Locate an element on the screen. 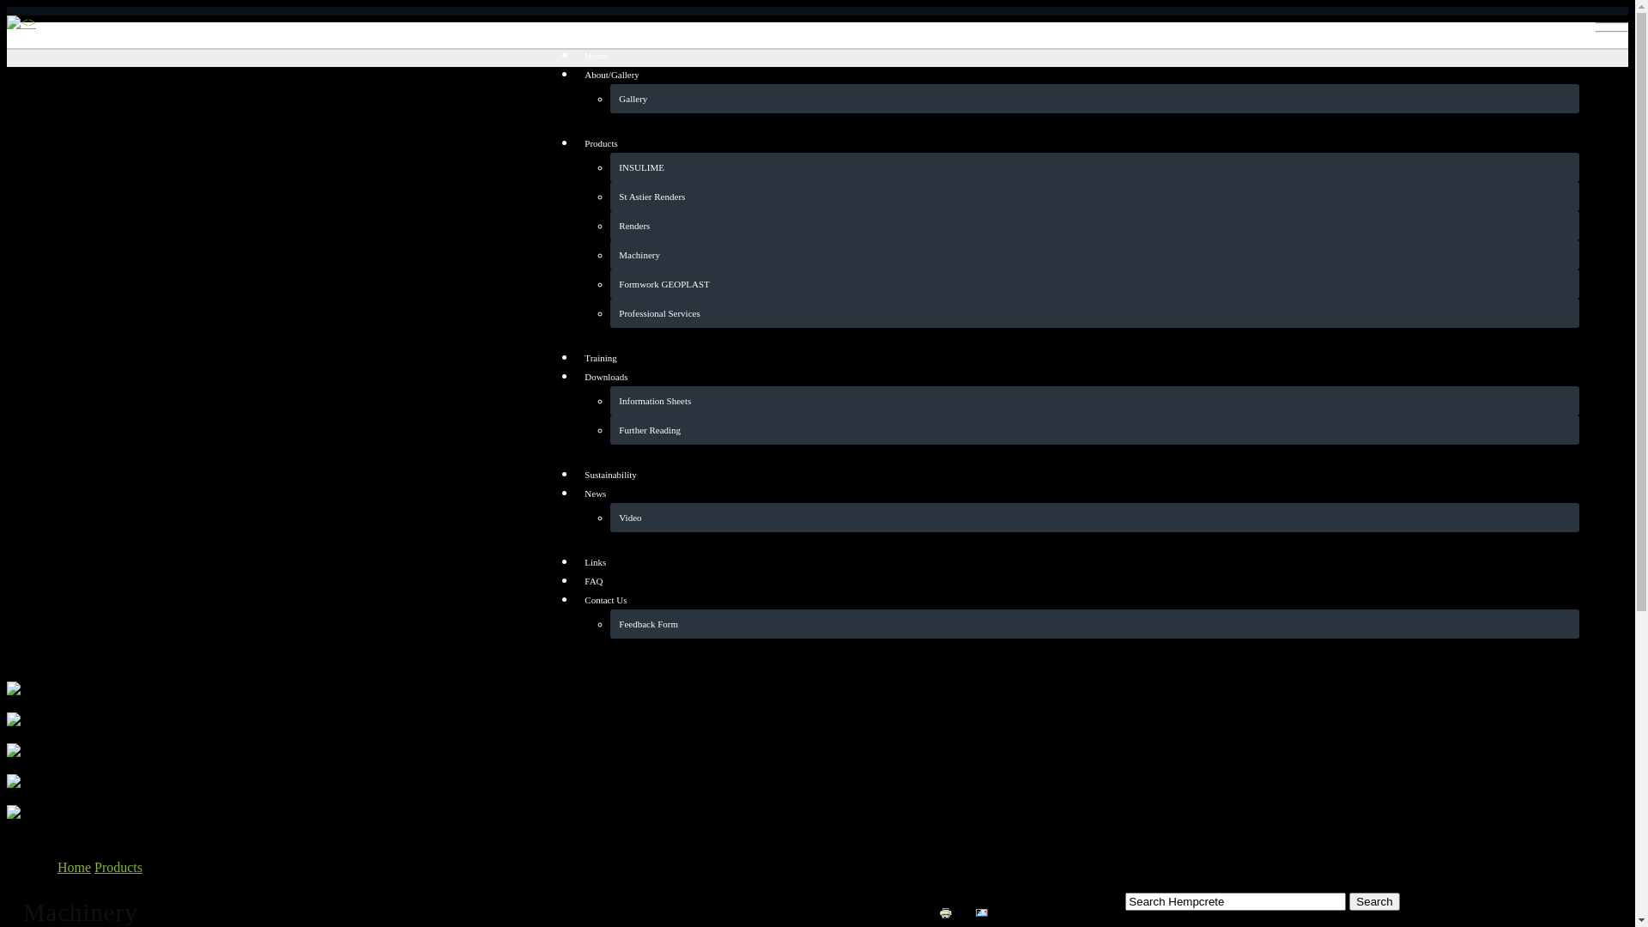 This screenshot has height=927, width=1648. Home is located at coordinates (74, 867).